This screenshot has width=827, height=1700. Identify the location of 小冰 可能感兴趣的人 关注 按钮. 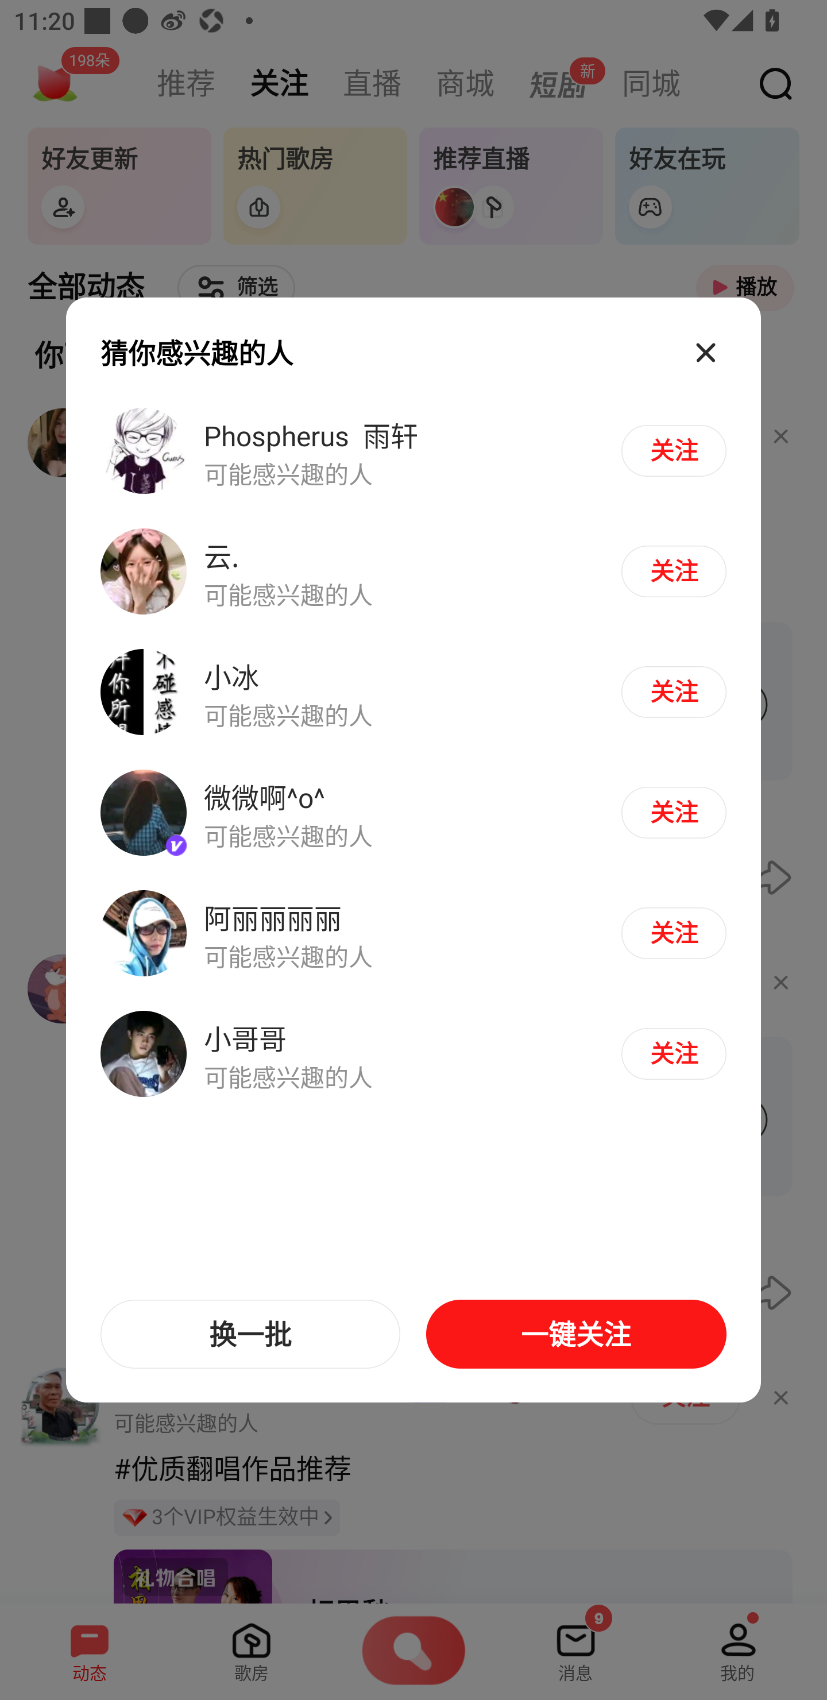
(413, 693).